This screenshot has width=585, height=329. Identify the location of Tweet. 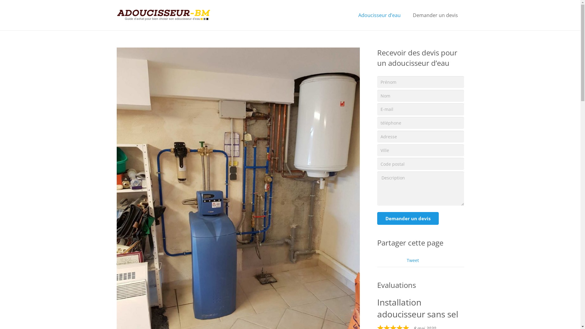
(413, 260).